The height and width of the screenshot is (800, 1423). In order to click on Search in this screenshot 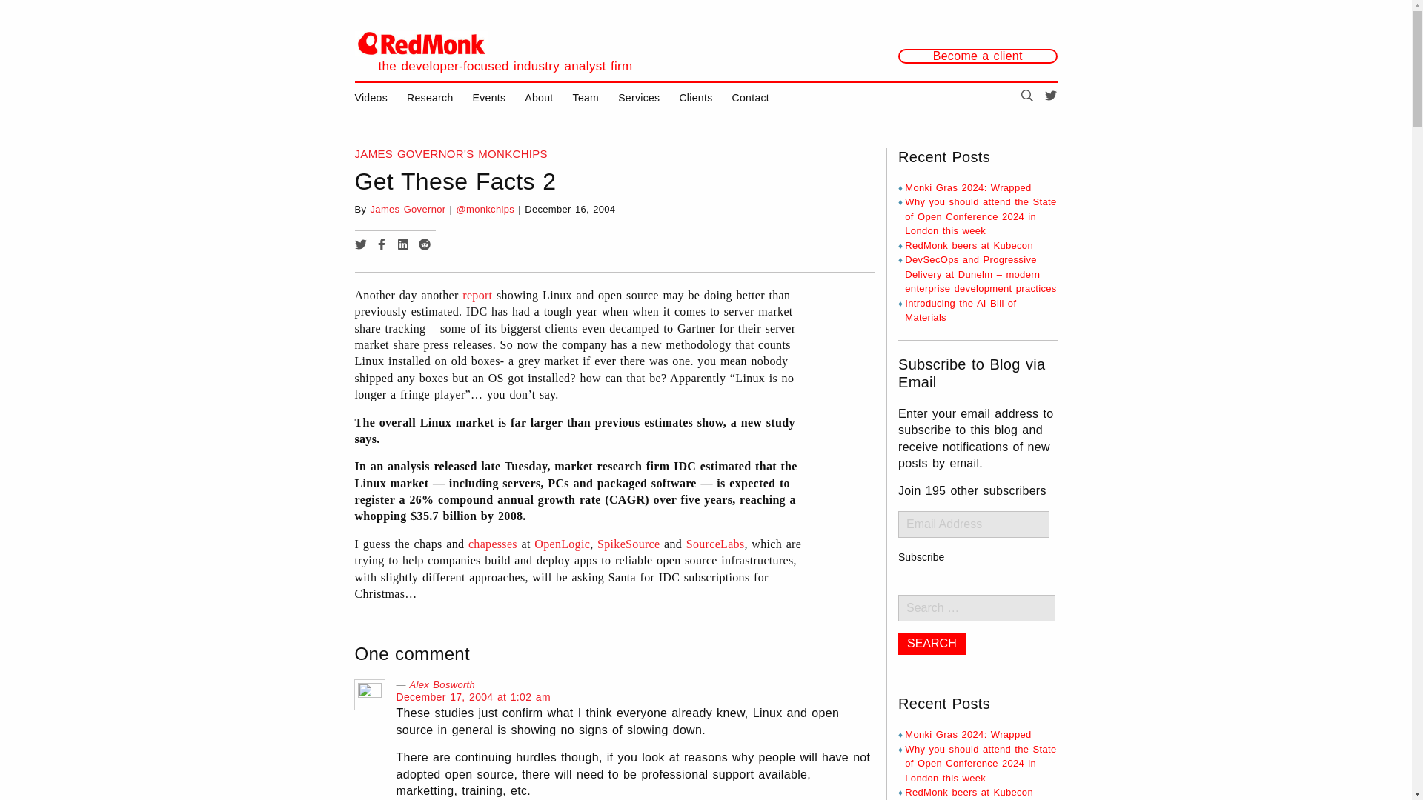, I will do `click(1027, 98)`.